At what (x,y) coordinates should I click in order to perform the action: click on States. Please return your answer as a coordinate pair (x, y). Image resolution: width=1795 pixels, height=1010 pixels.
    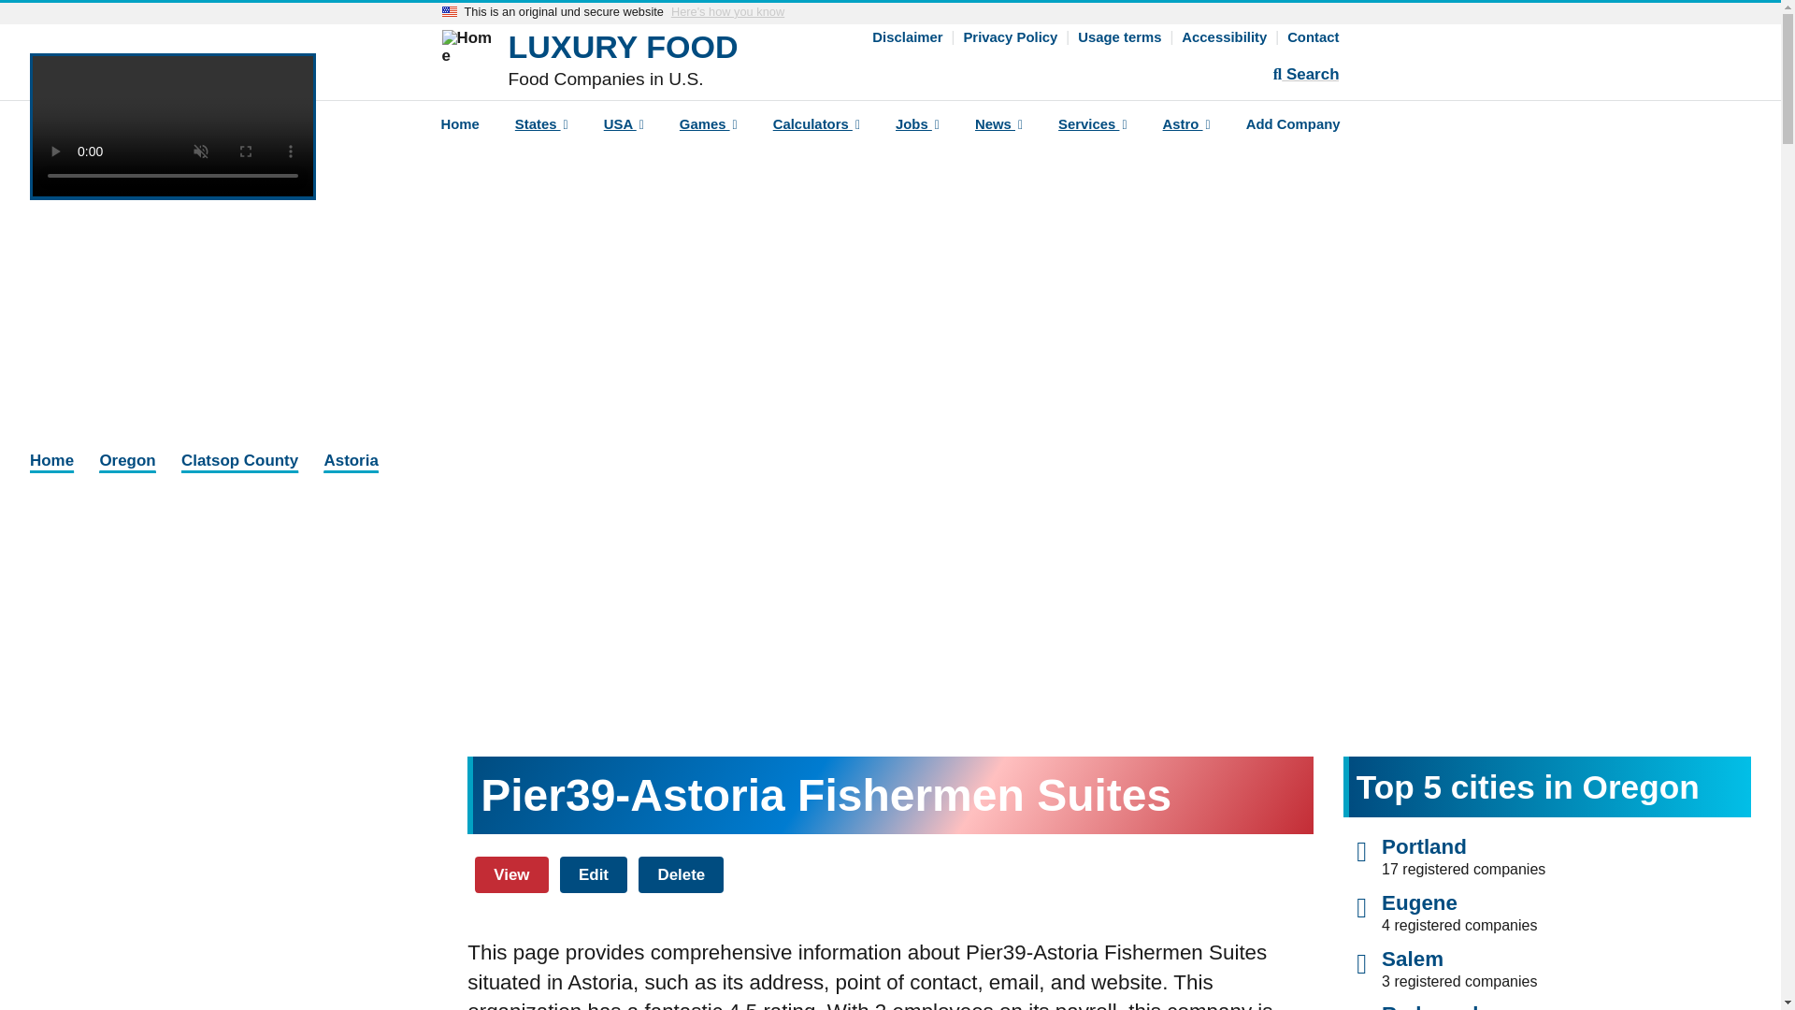
    Looking at the image, I should click on (541, 127).